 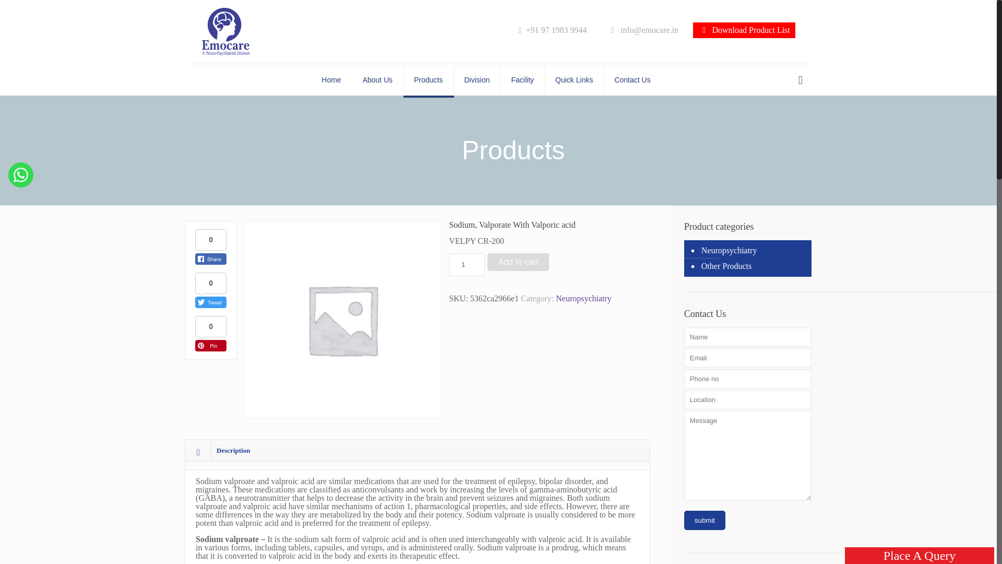 What do you see at coordinates (744, 30) in the screenshot?
I see `Download Product List` at bounding box center [744, 30].